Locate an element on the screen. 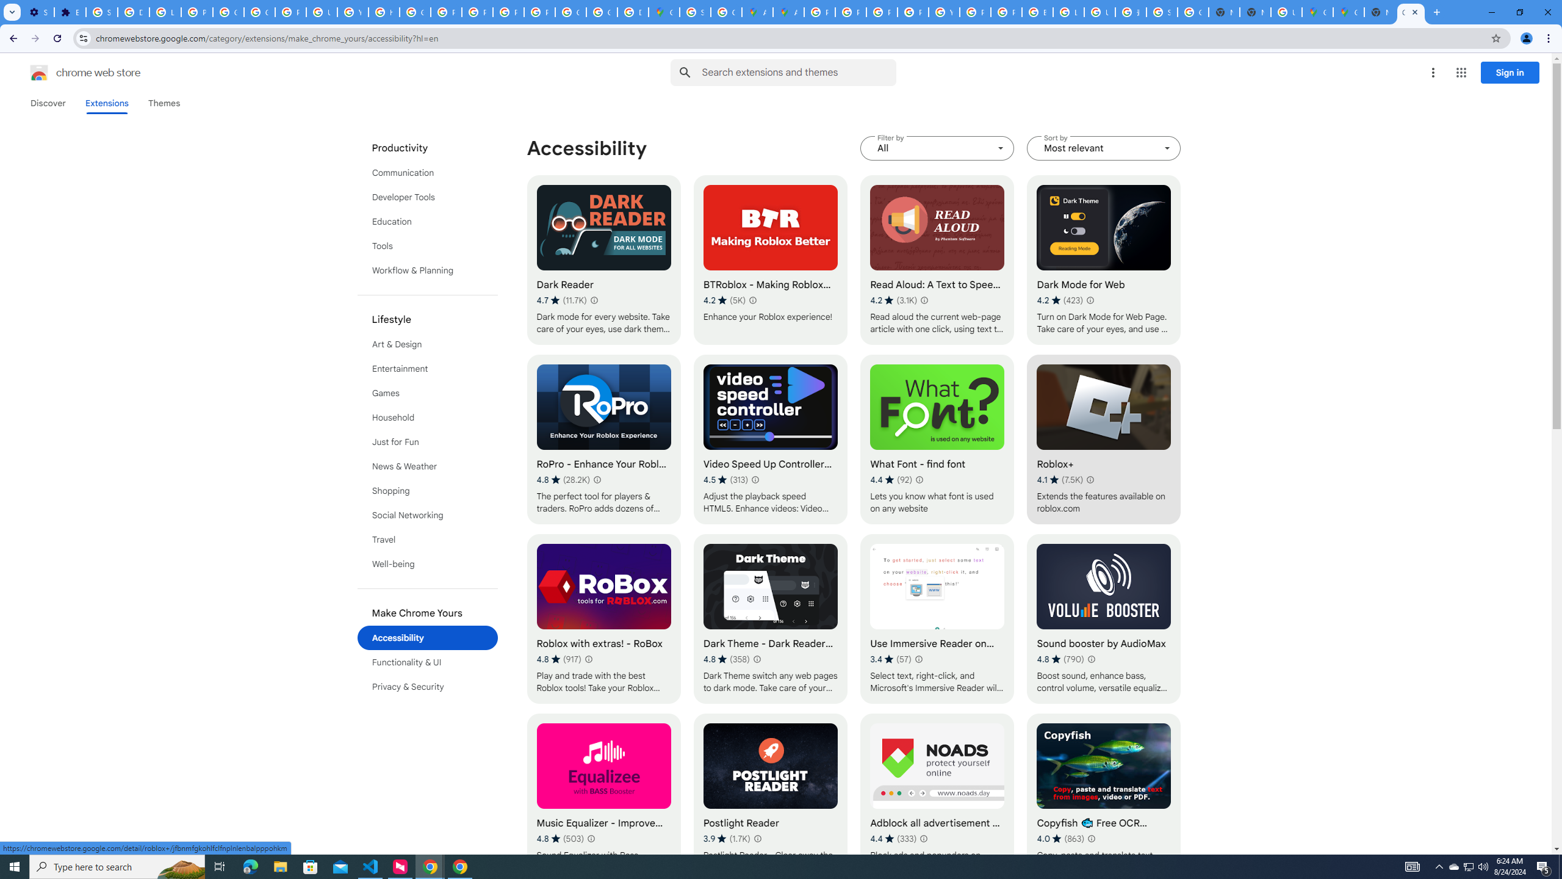  Privacy Help Center - Policies Help is located at coordinates (445, 12).